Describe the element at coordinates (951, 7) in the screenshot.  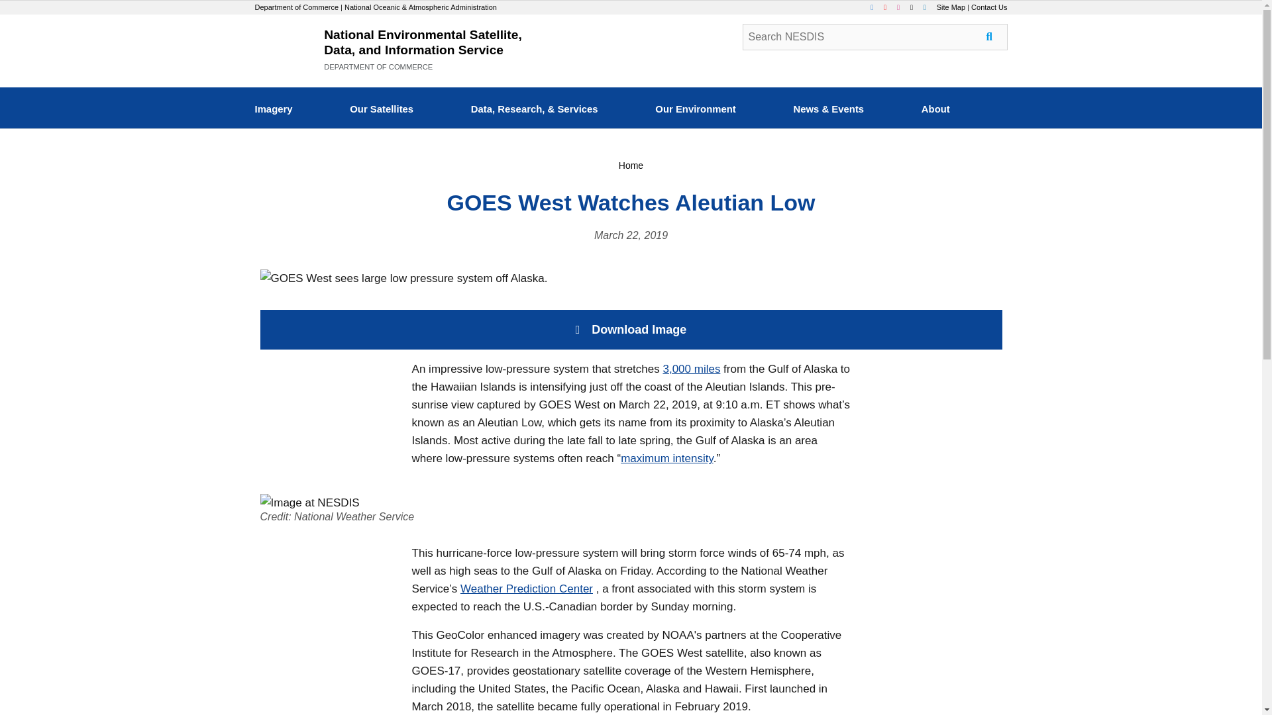
I see `Site Map` at that location.